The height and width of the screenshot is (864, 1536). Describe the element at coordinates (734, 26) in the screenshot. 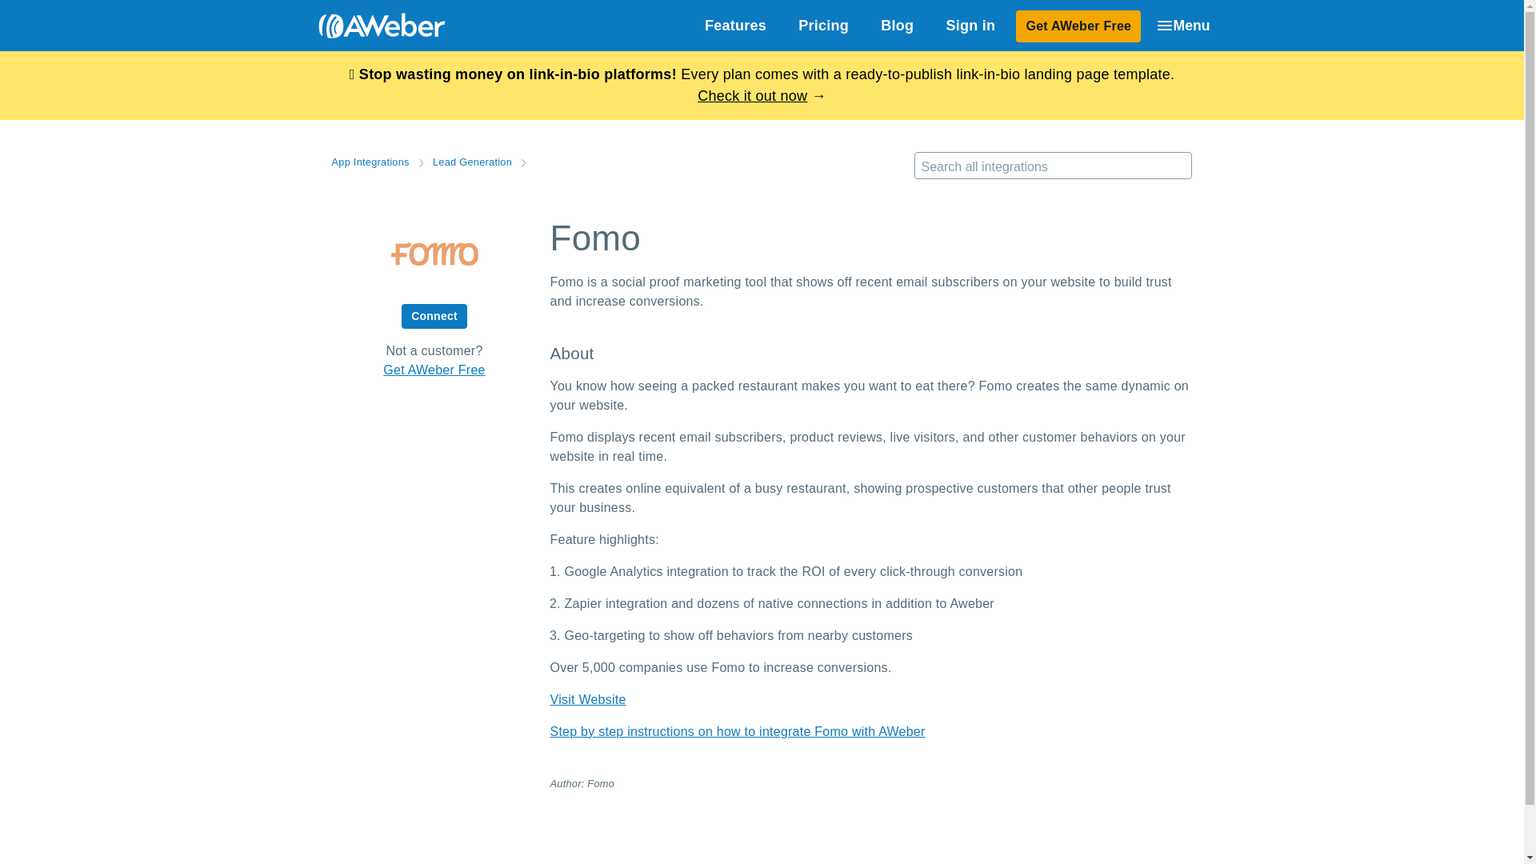

I see `Features` at that location.